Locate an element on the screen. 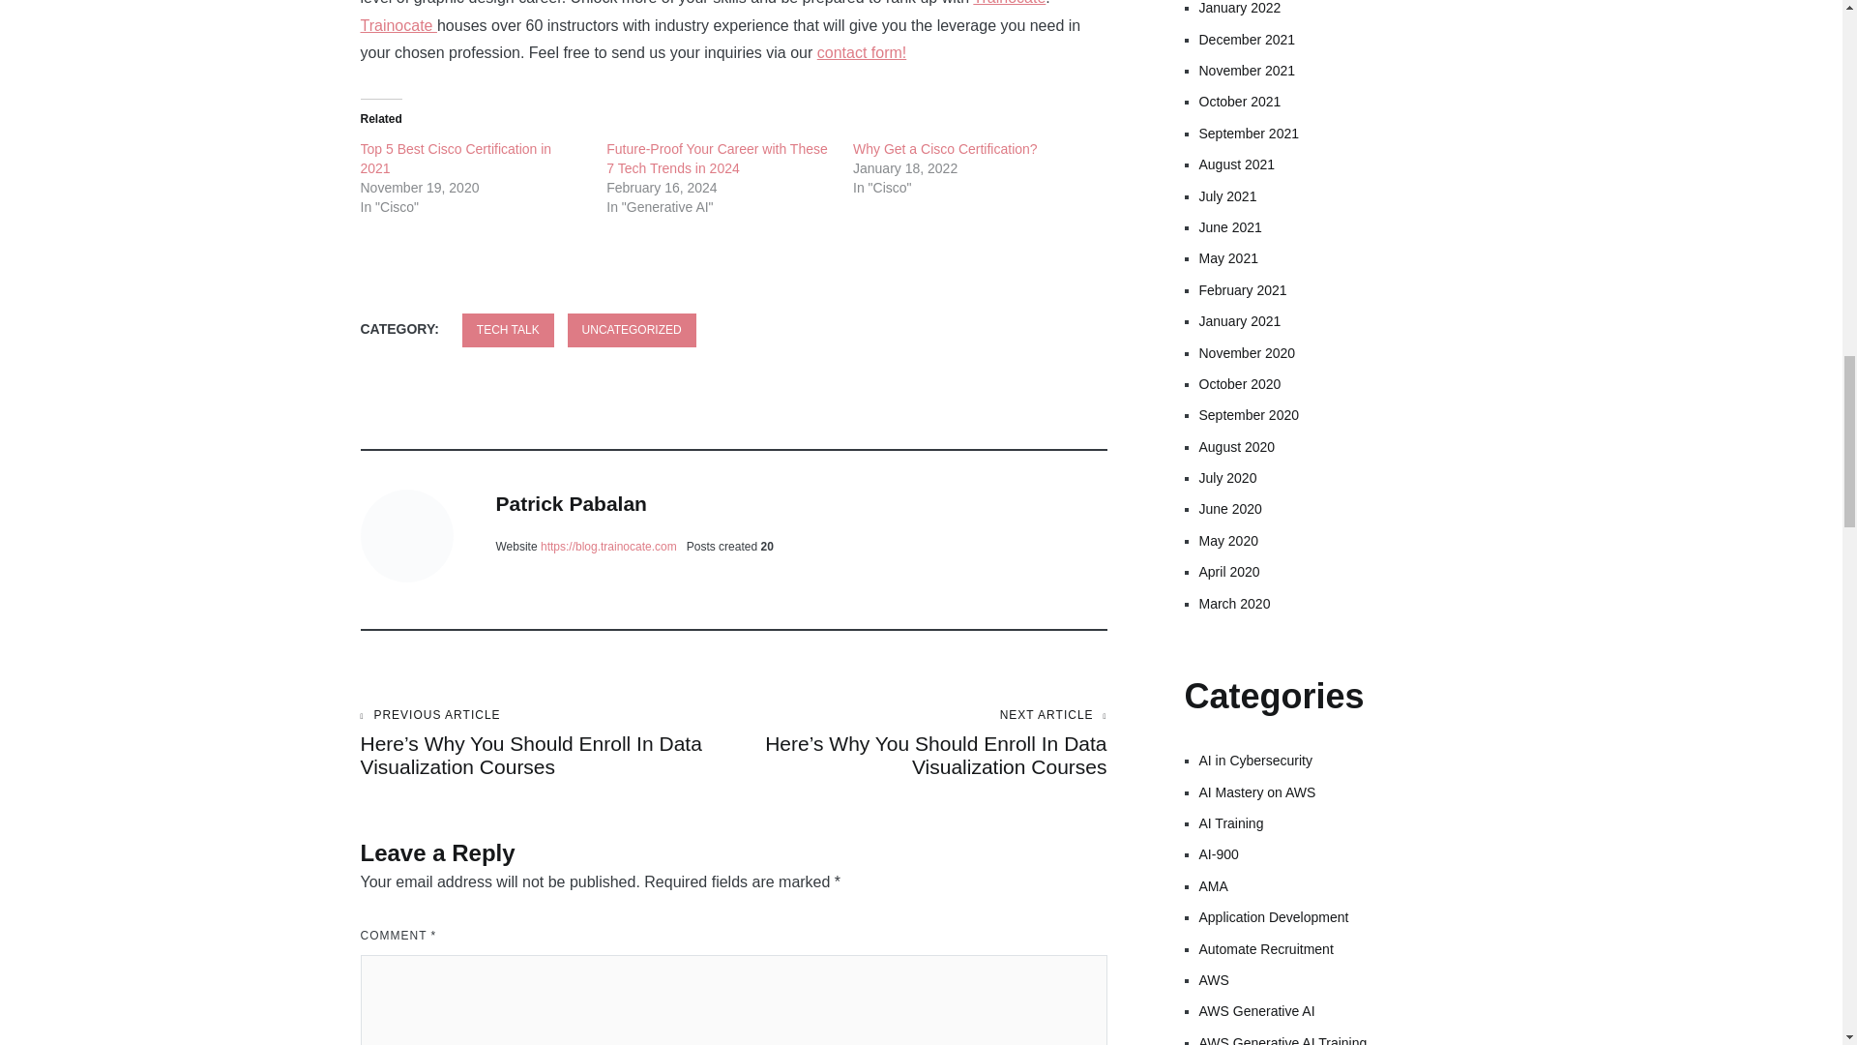 The height and width of the screenshot is (1045, 1857). Top 5 Best Cisco Certification in 2021 is located at coordinates (456, 159).